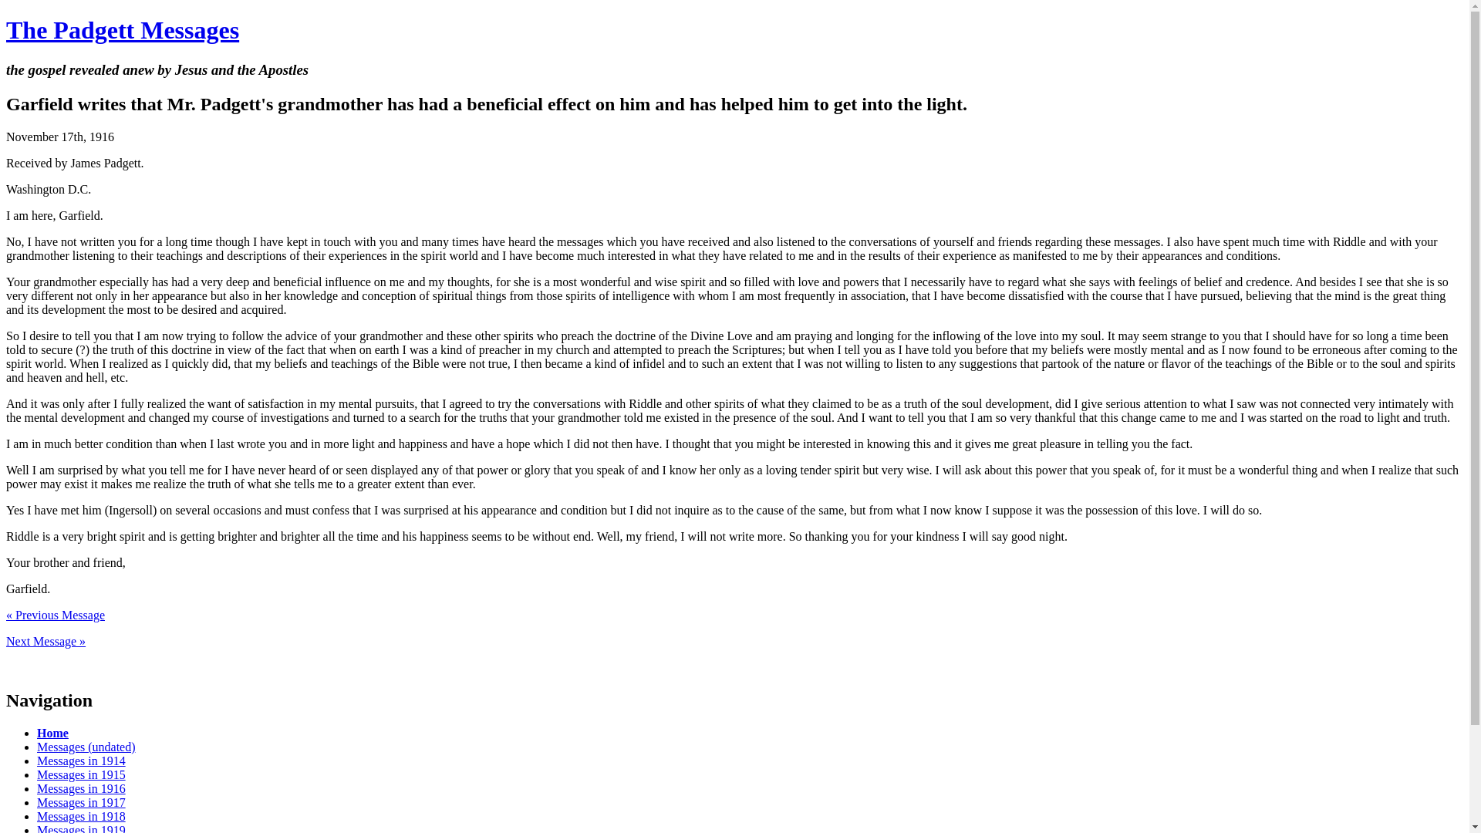 Image resolution: width=1481 pixels, height=833 pixels. I want to click on Messages in 1918, so click(82, 816).